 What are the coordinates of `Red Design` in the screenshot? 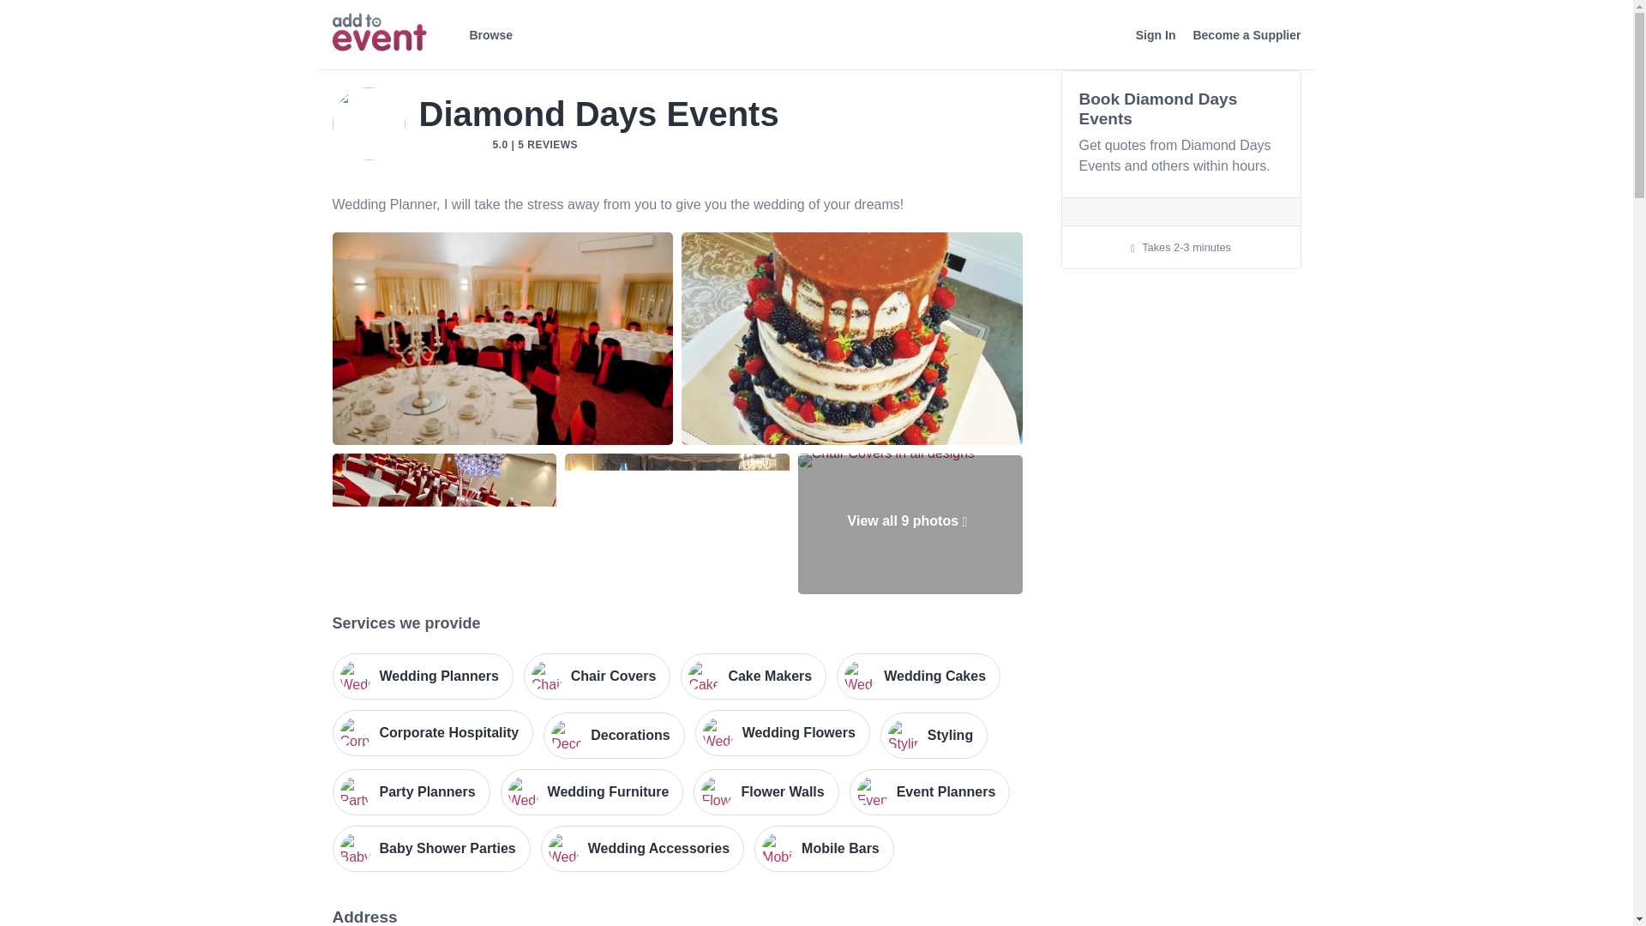 It's located at (444, 524).